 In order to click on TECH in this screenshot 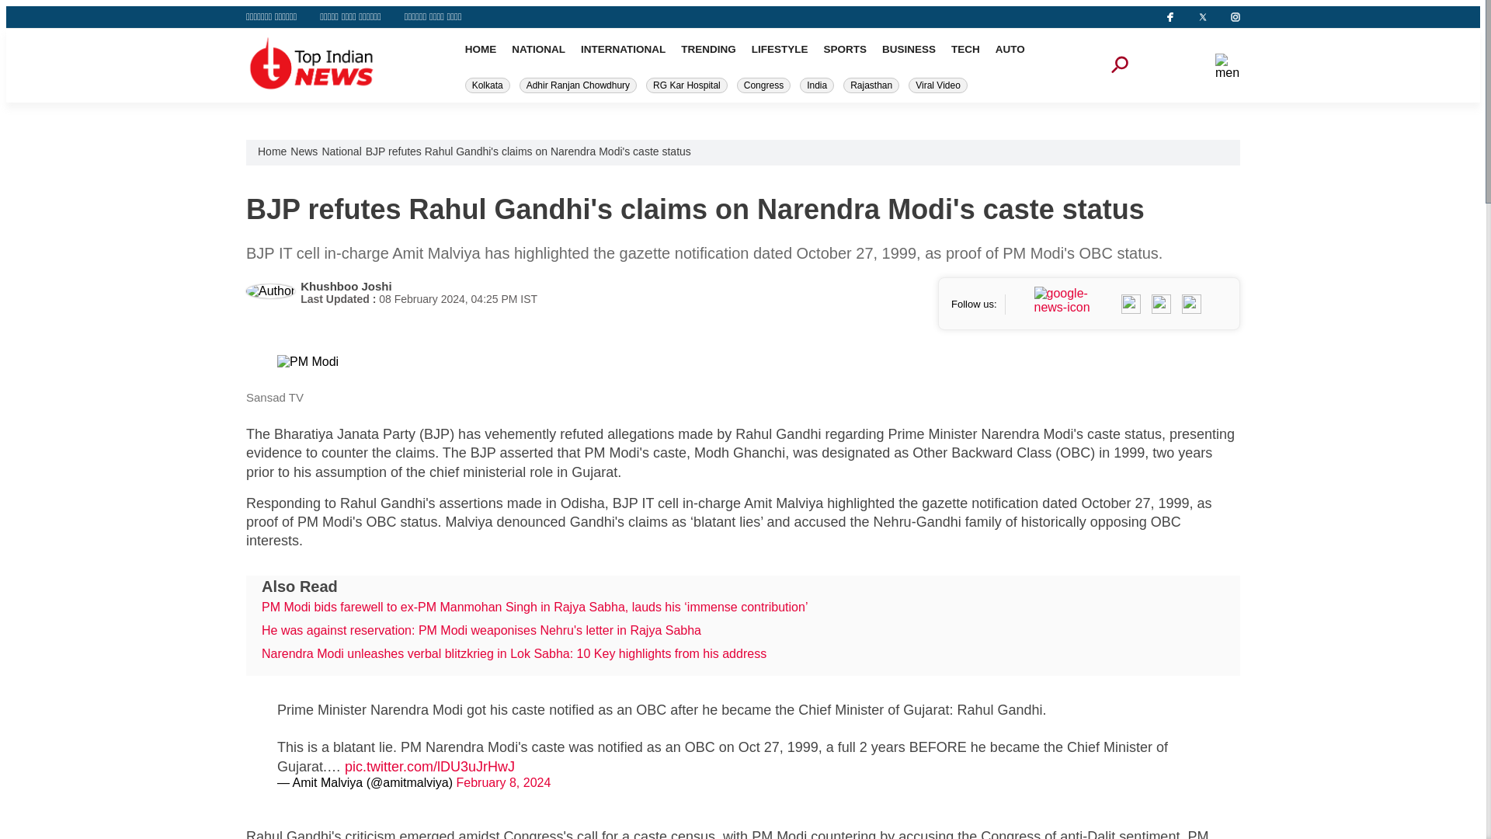, I will do `click(964, 50)`.